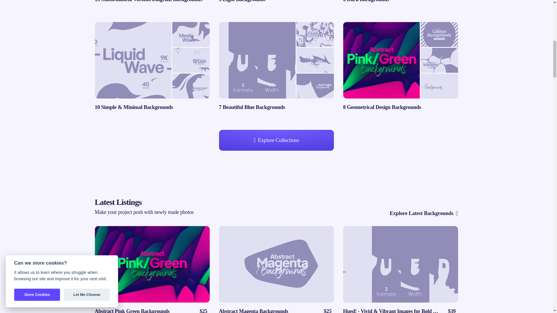 The width and height of the screenshot is (557, 313). I want to click on 6 Dark Backgrounds, so click(400, 2).